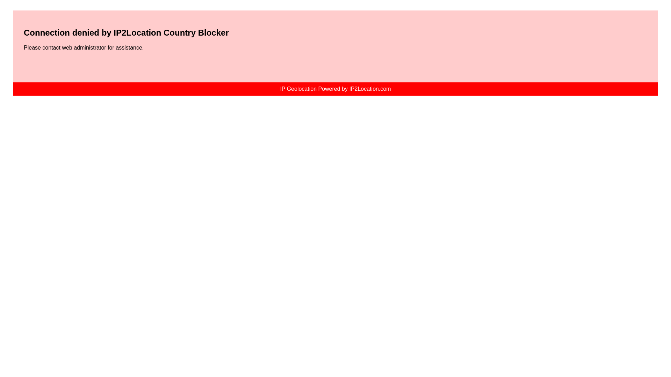 The width and height of the screenshot is (671, 377). What do you see at coordinates (335, 89) in the screenshot?
I see `IP Geolocation Powered by IP2Location.com` at bounding box center [335, 89].